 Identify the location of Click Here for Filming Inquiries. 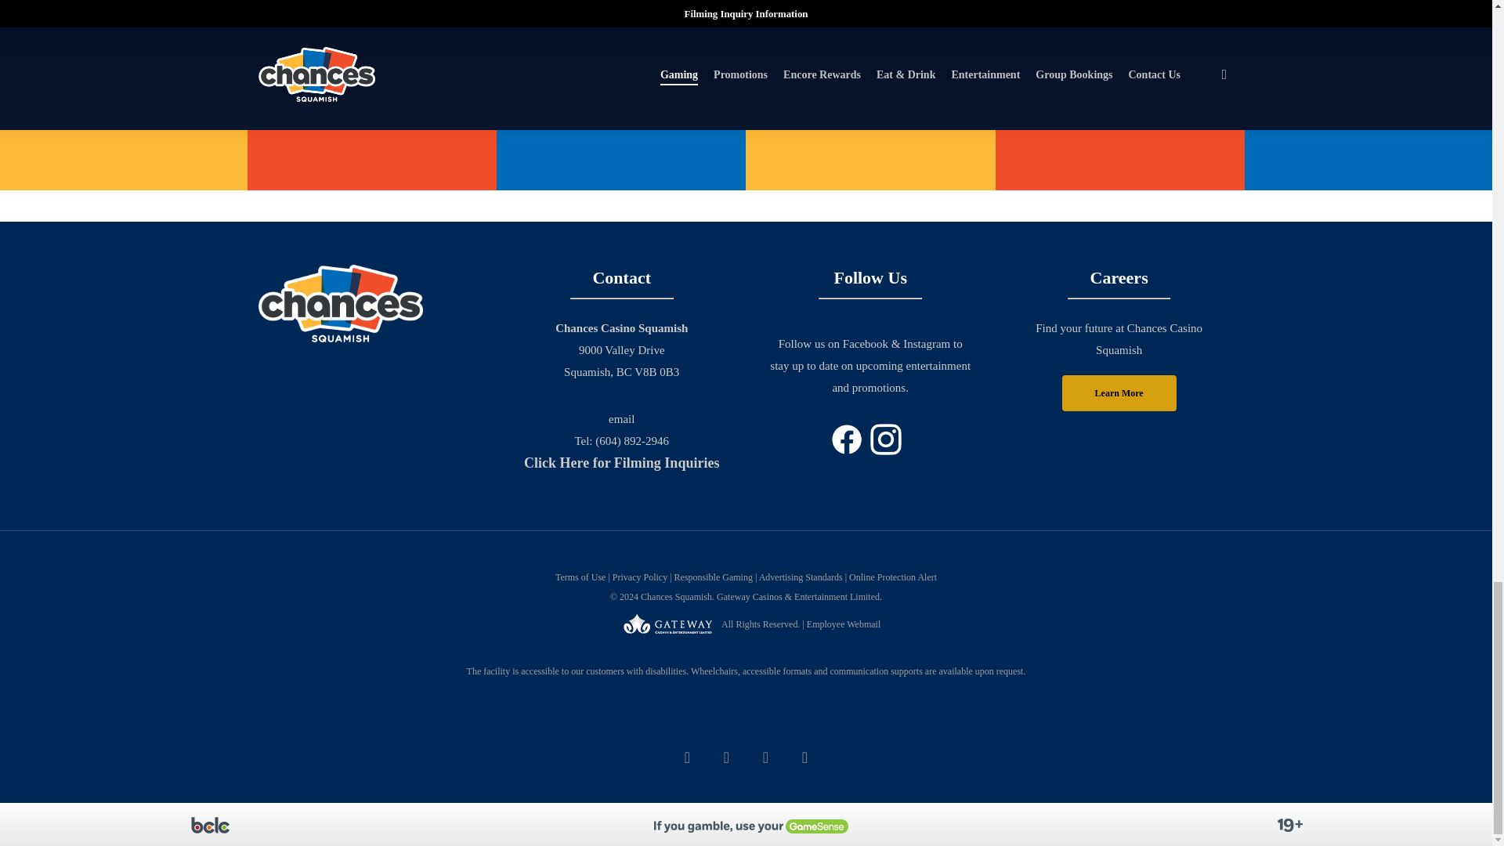
(620, 462).